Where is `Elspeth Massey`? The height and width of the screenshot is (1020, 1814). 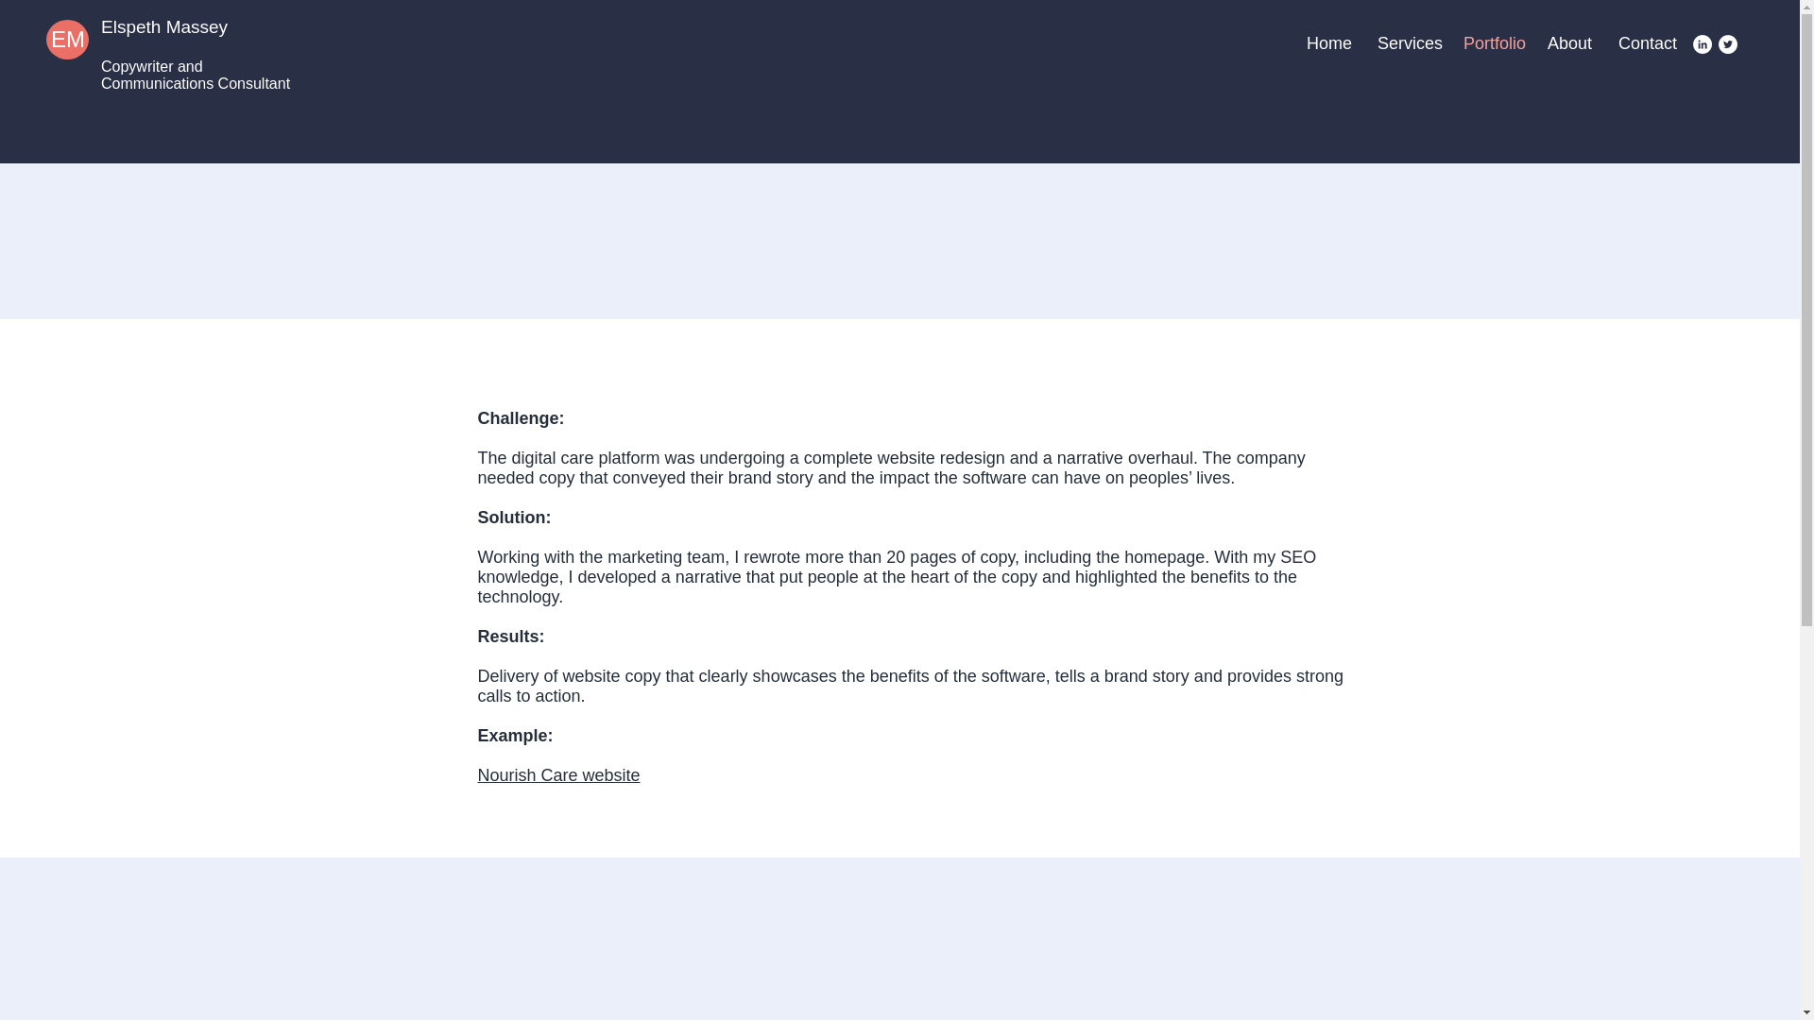
Elspeth Massey is located at coordinates (164, 26).